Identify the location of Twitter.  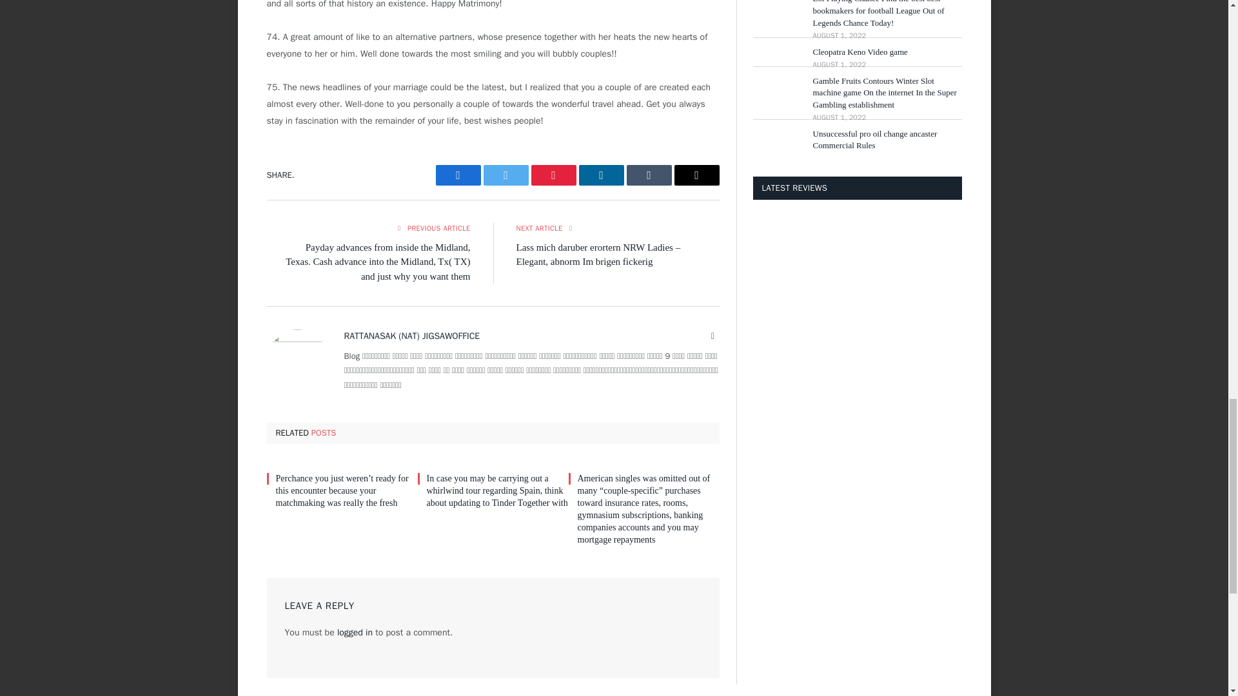
(506, 175).